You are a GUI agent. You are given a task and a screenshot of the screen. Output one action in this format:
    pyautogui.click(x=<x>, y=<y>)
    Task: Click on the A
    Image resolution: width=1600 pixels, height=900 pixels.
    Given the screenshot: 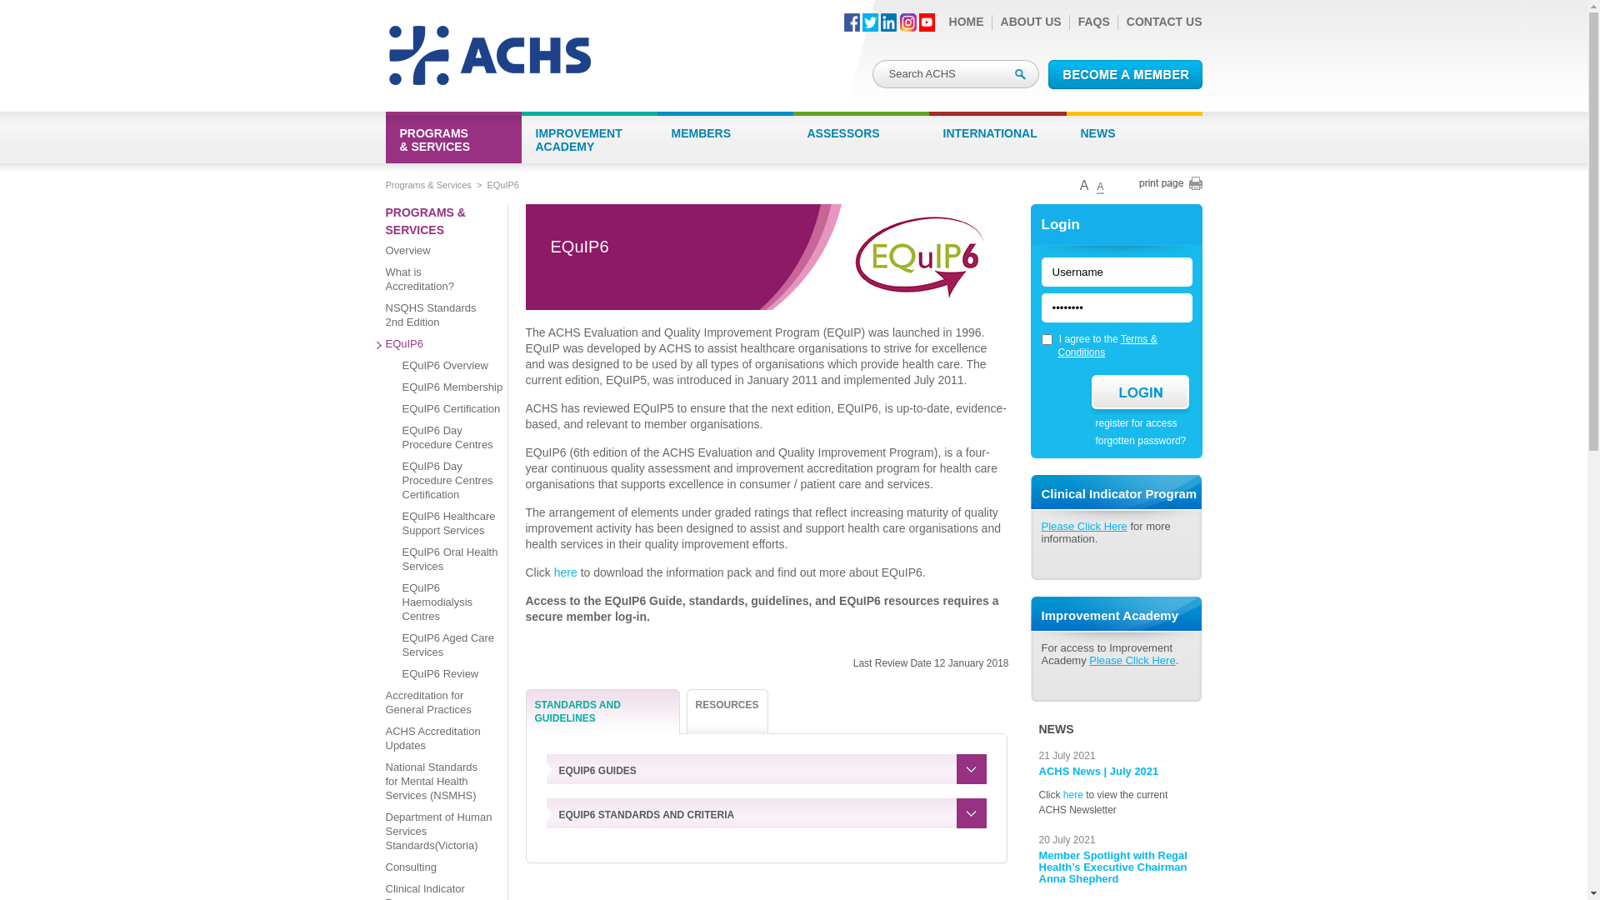 What is the action you would take?
    pyautogui.click(x=1085, y=185)
    